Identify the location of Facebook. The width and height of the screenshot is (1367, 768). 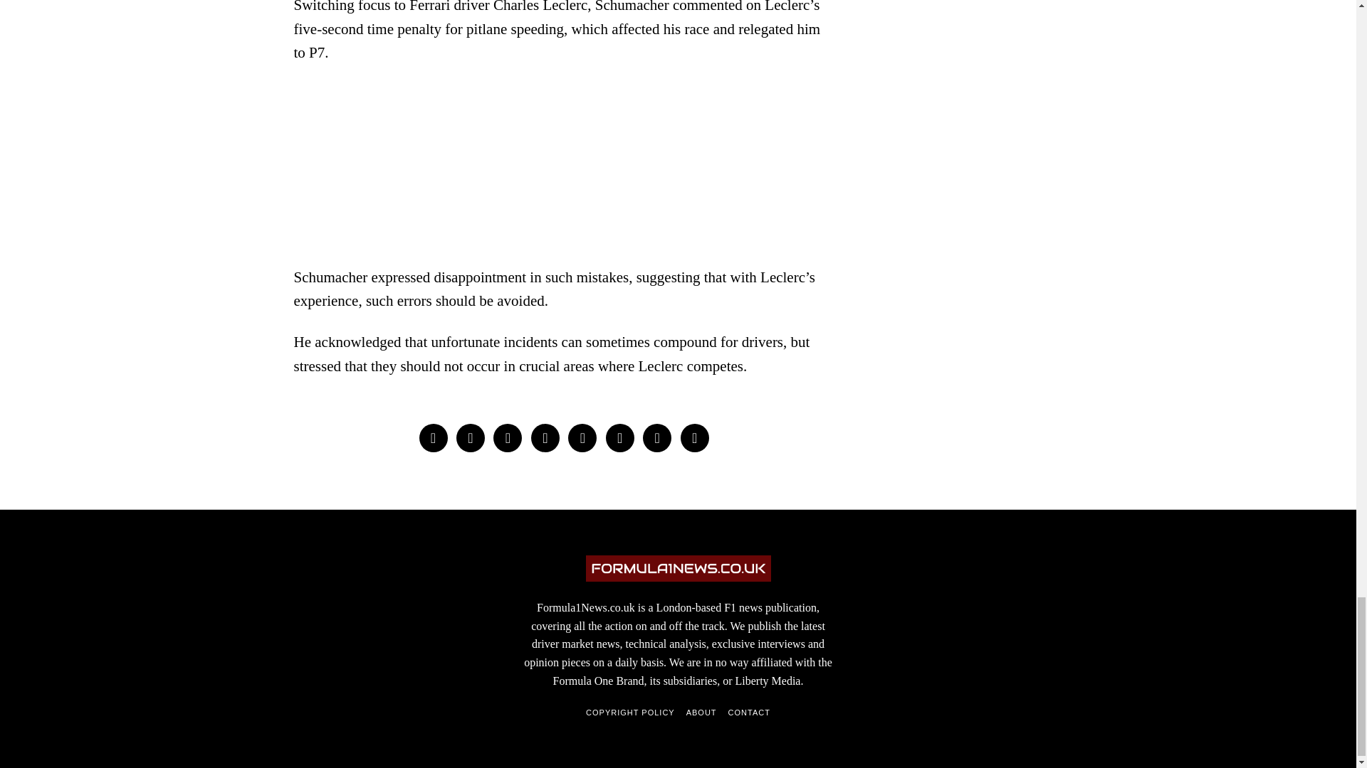
(432, 438).